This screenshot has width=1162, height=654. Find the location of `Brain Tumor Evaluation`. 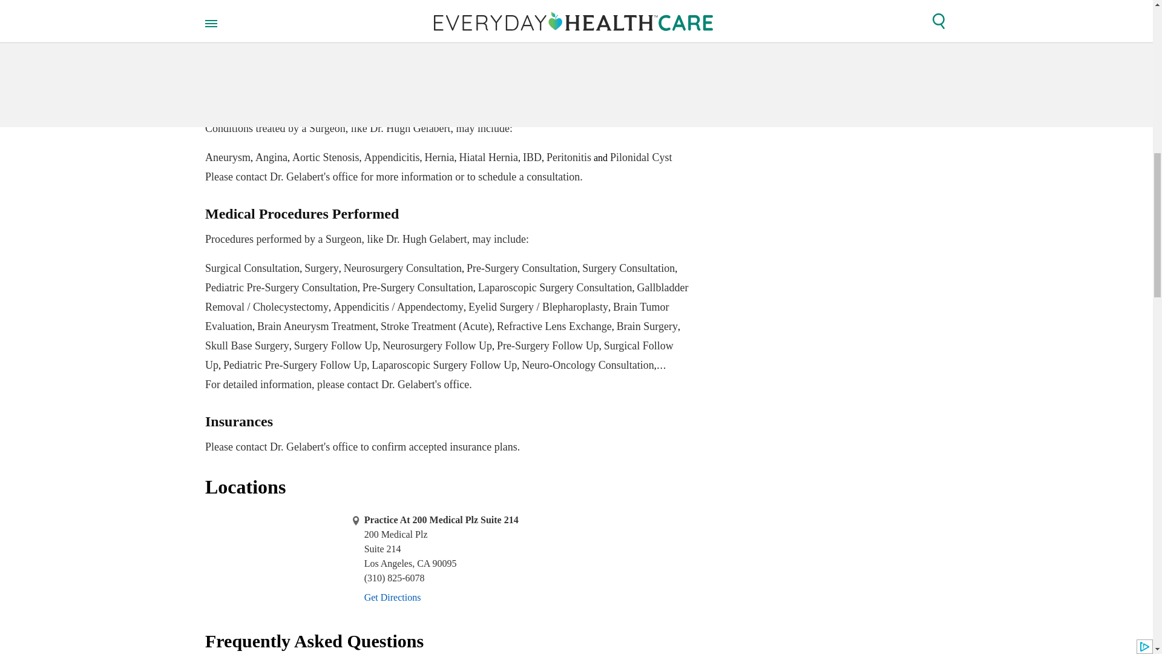

Brain Tumor Evaluation is located at coordinates (437, 316).